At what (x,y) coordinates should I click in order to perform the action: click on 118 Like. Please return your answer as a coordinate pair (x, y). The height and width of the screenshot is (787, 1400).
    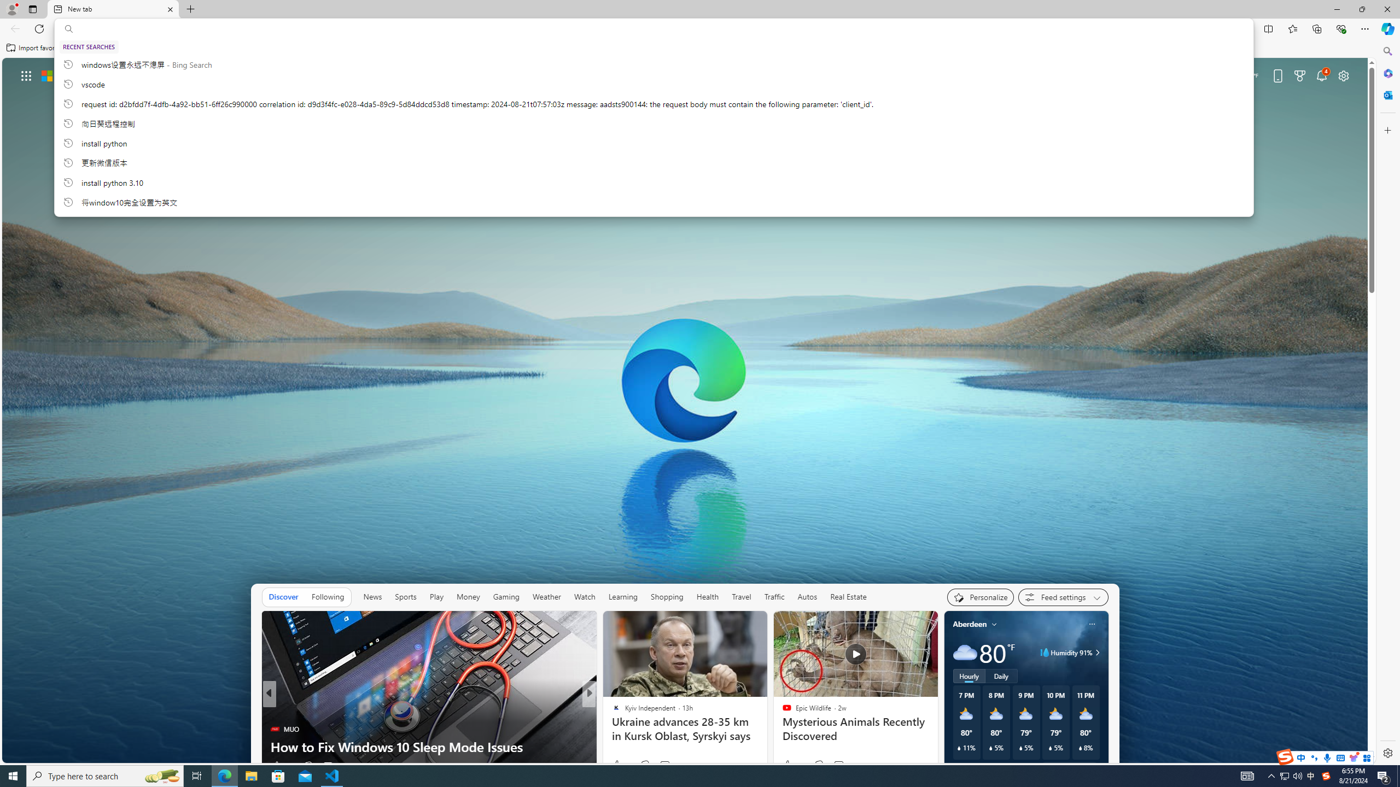
    Looking at the image, I should click on (282, 765).